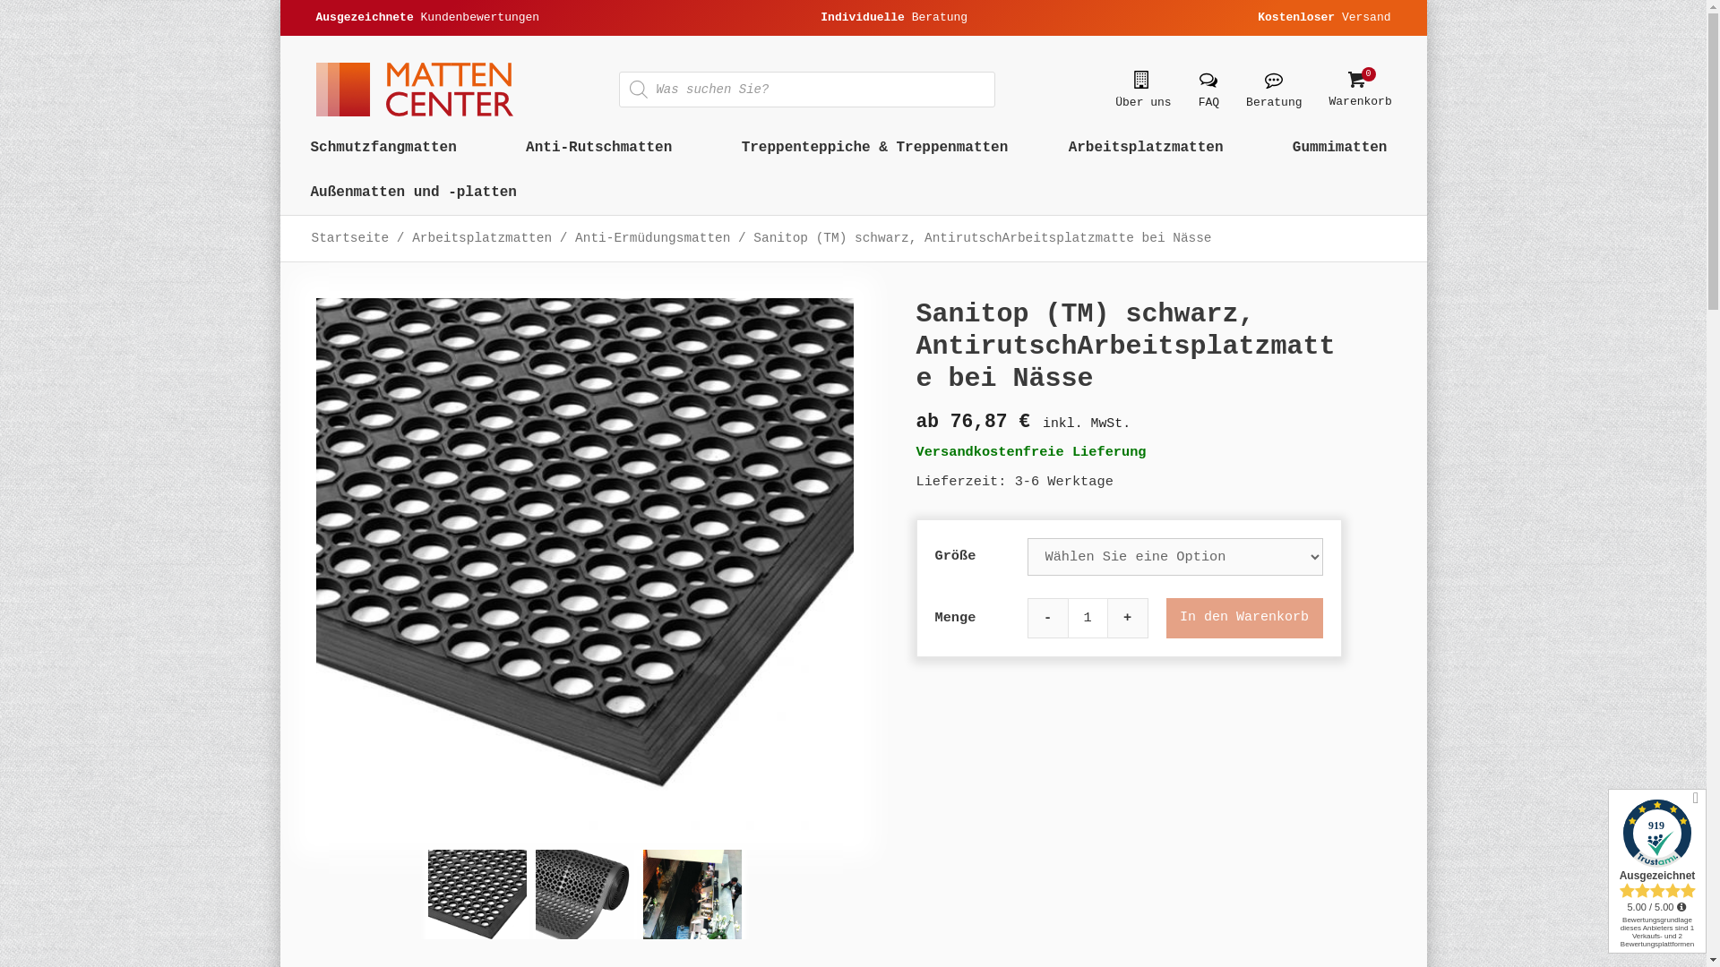 The width and height of the screenshot is (1720, 967). Describe the element at coordinates (585, 899) in the screenshot. I see `antirutschmatte-sanitop-schwarz` at that location.